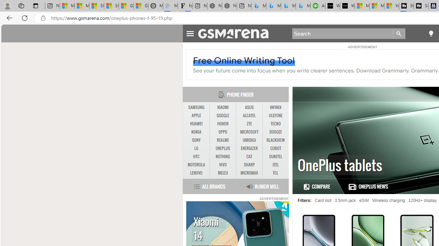  Describe the element at coordinates (249, 115) in the screenshot. I see `ALCATEL` at that location.